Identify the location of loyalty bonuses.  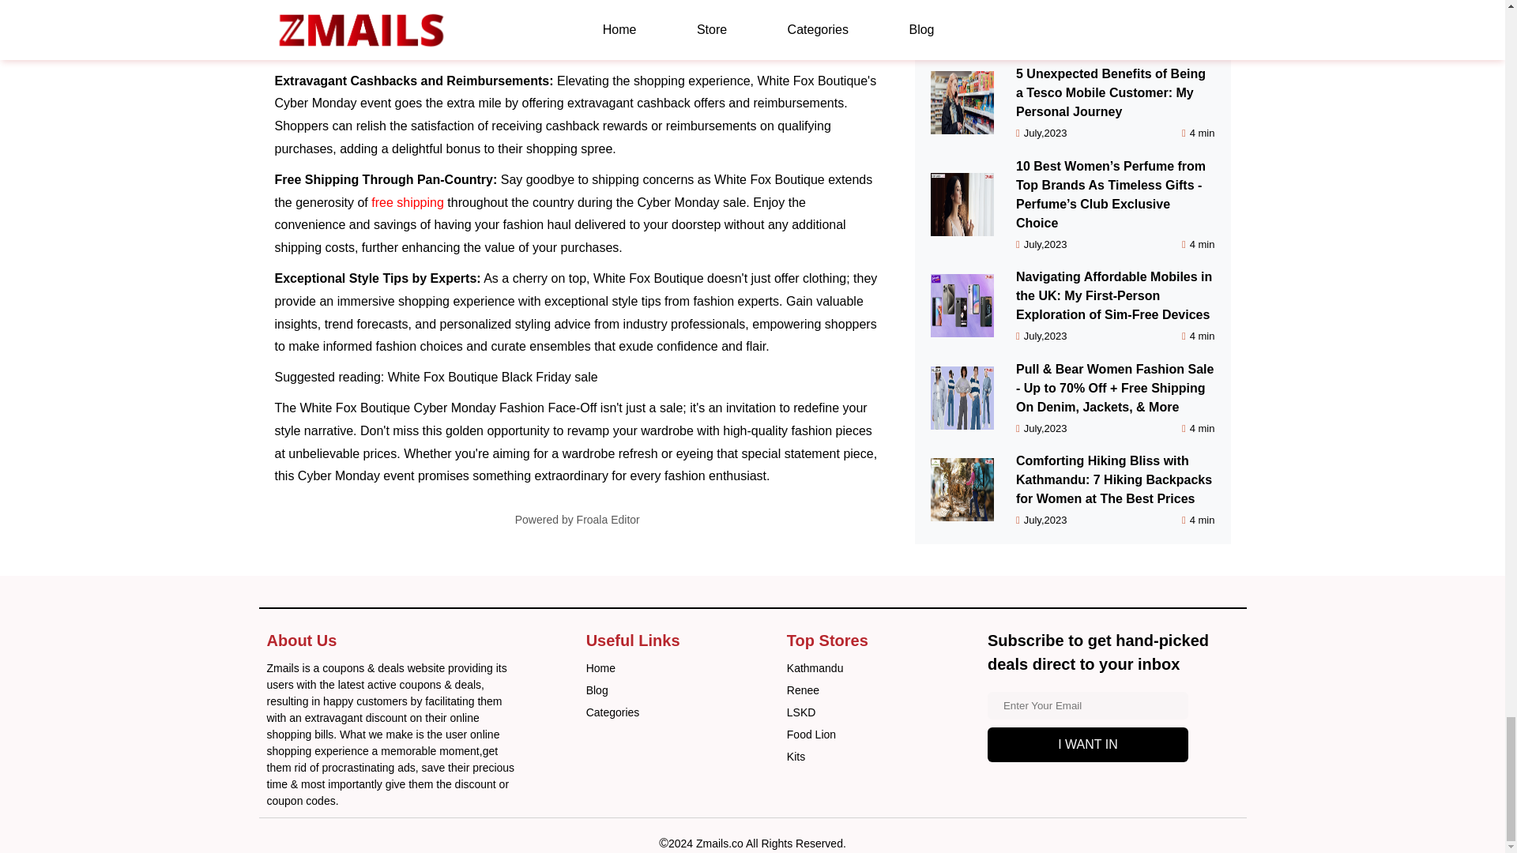
(376, 6).